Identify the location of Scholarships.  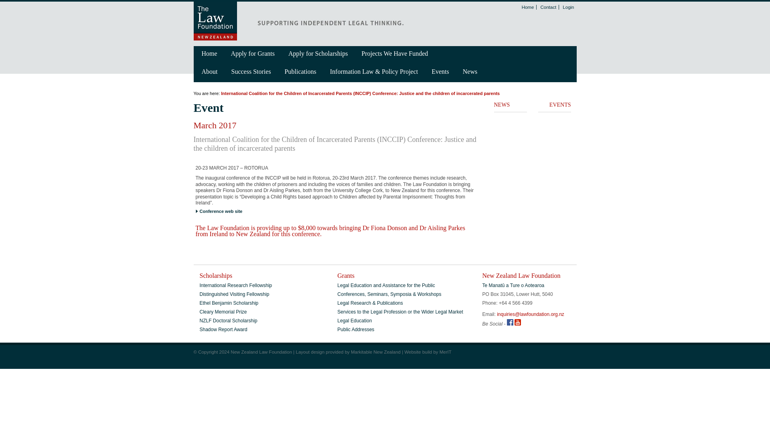
(216, 275).